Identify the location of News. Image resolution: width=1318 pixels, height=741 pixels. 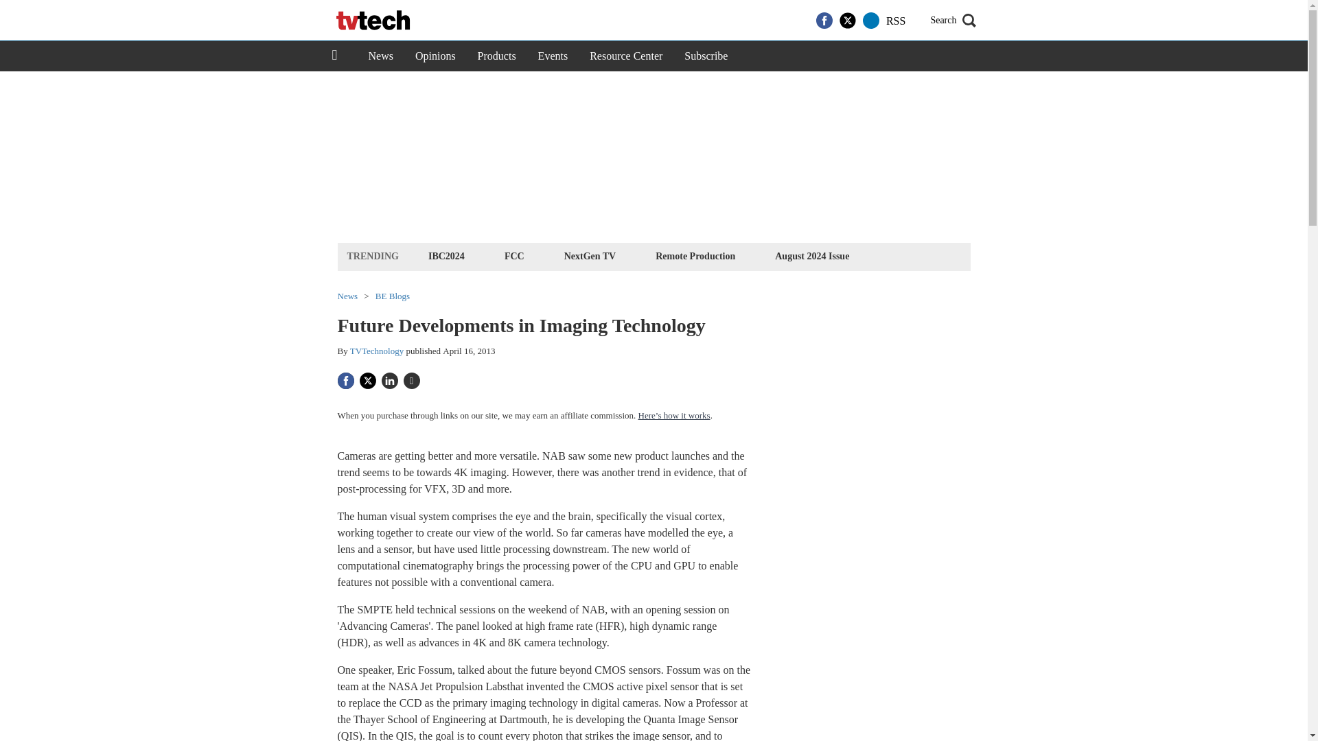
(380, 56).